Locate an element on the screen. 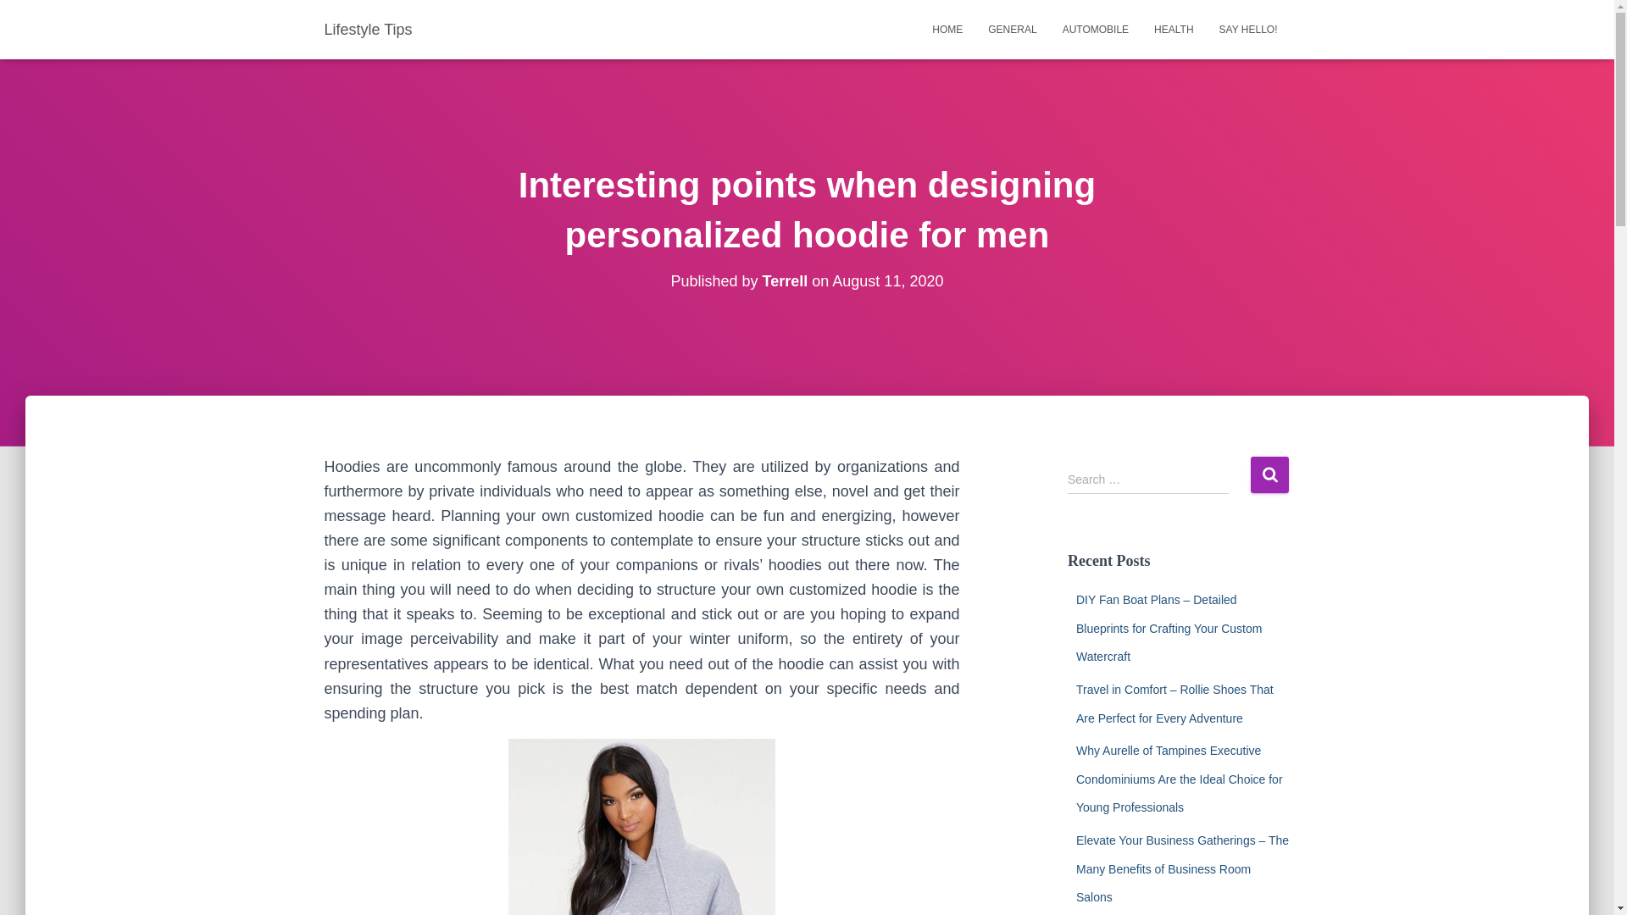  Health is located at coordinates (1173, 29).